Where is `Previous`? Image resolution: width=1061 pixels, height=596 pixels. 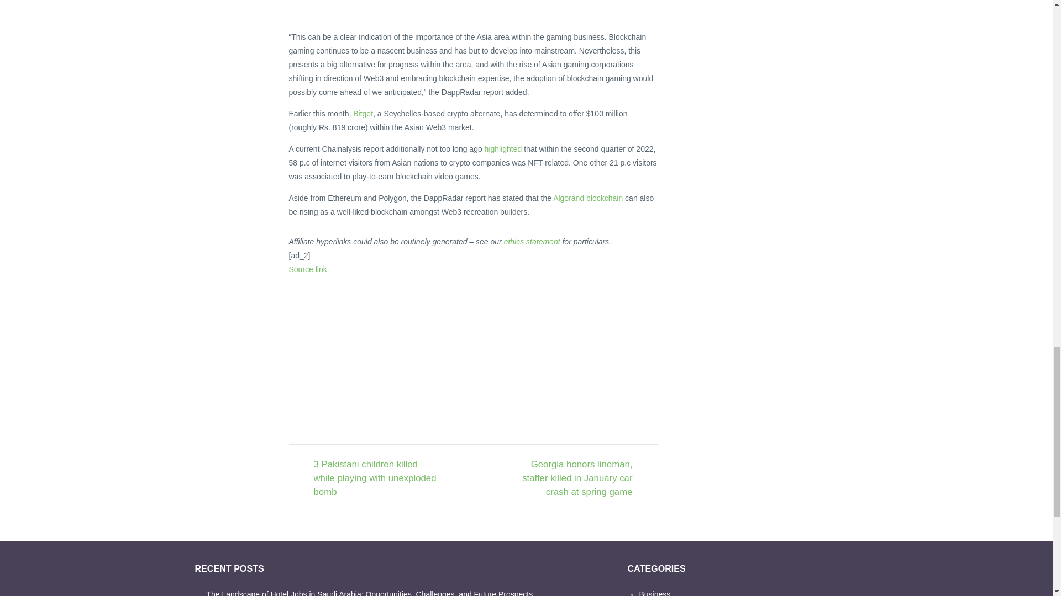
Previous is located at coordinates (377, 479).